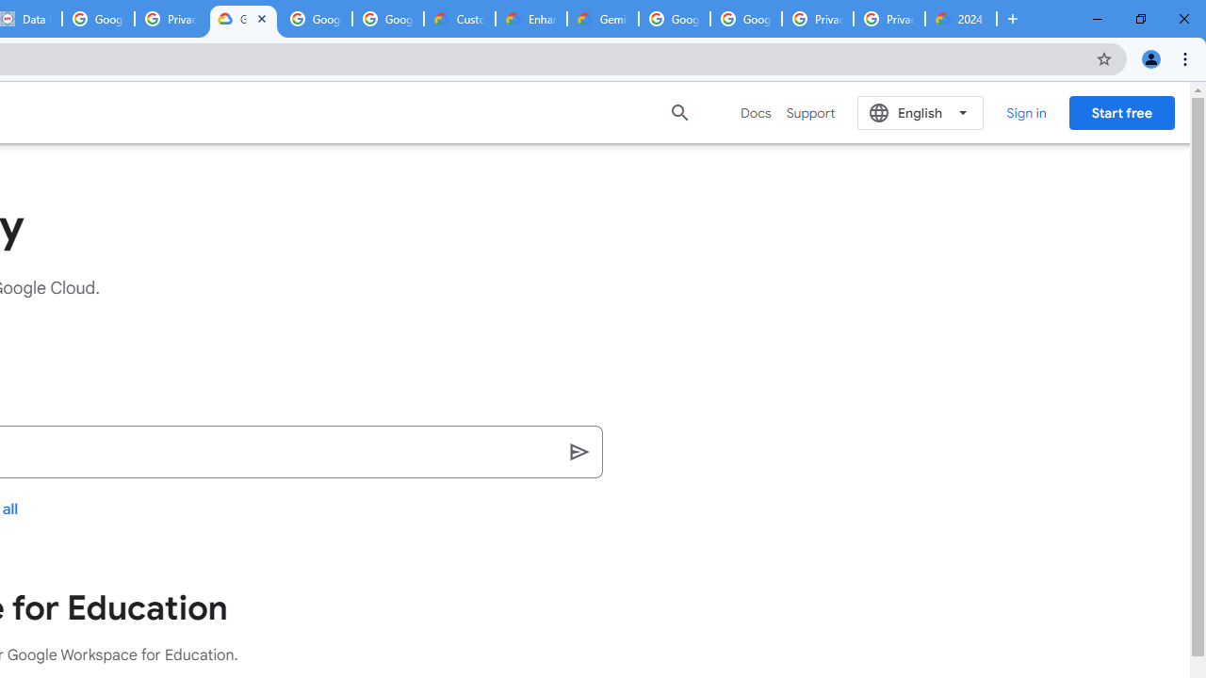 This screenshot has width=1206, height=678. What do you see at coordinates (1121, 112) in the screenshot?
I see `Start free` at bounding box center [1121, 112].